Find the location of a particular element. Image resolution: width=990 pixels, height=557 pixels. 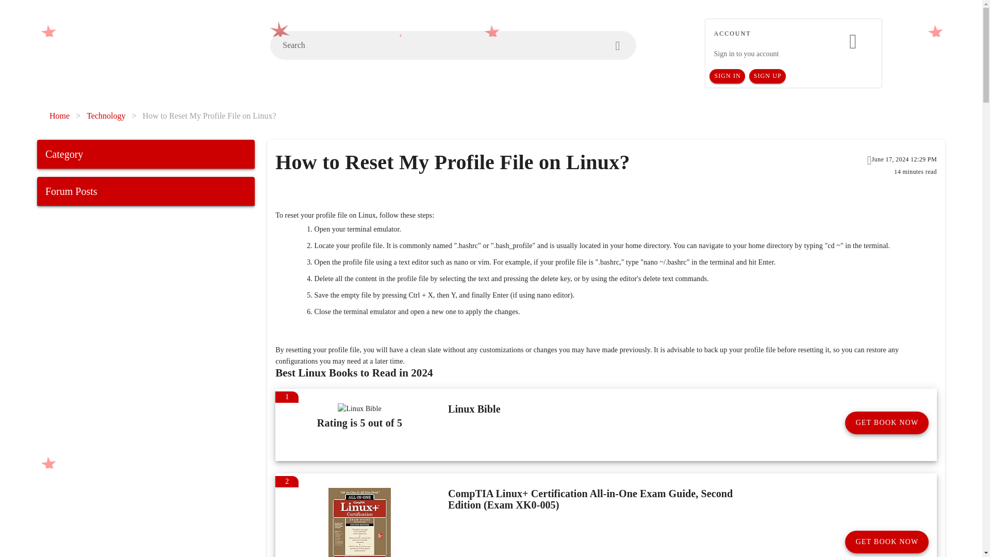

GET BOOK NOW is located at coordinates (887, 423).